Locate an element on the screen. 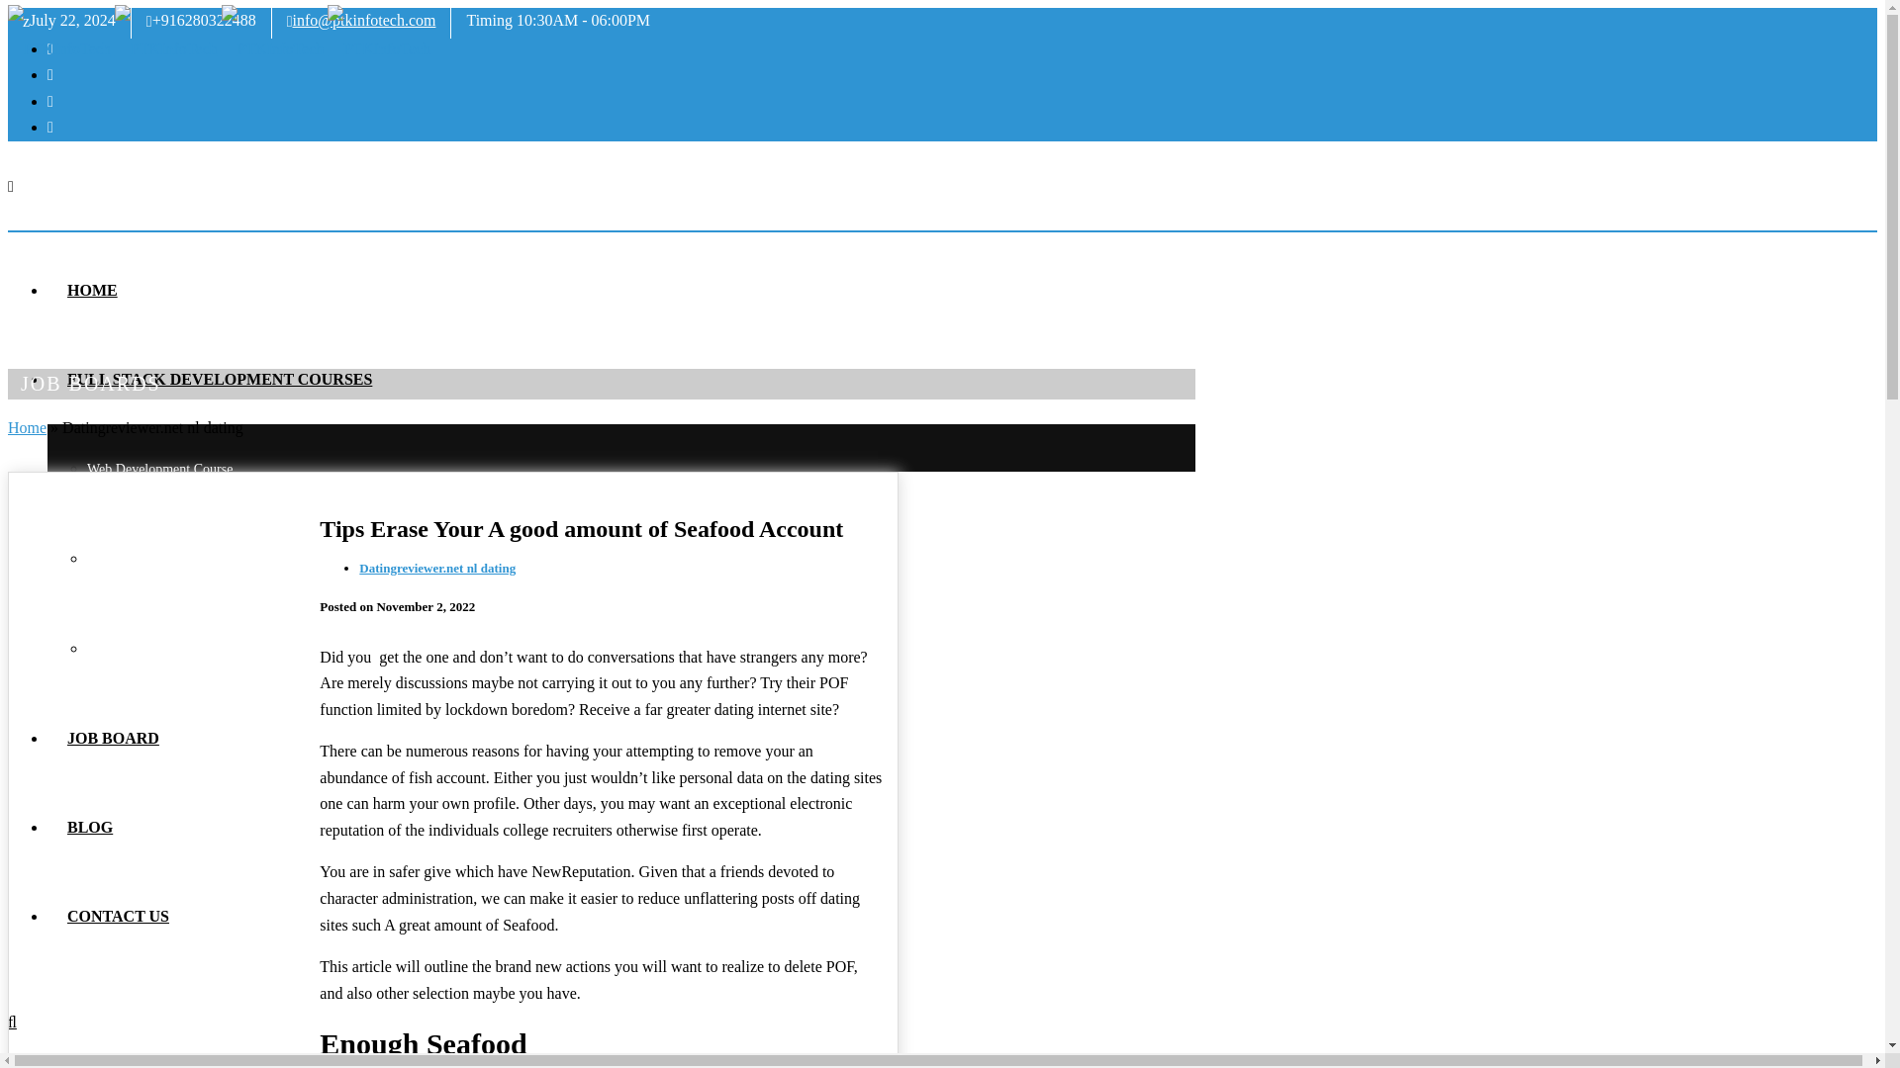 The width and height of the screenshot is (1900, 1068). SEO Course is located at coordinates (121, 649).